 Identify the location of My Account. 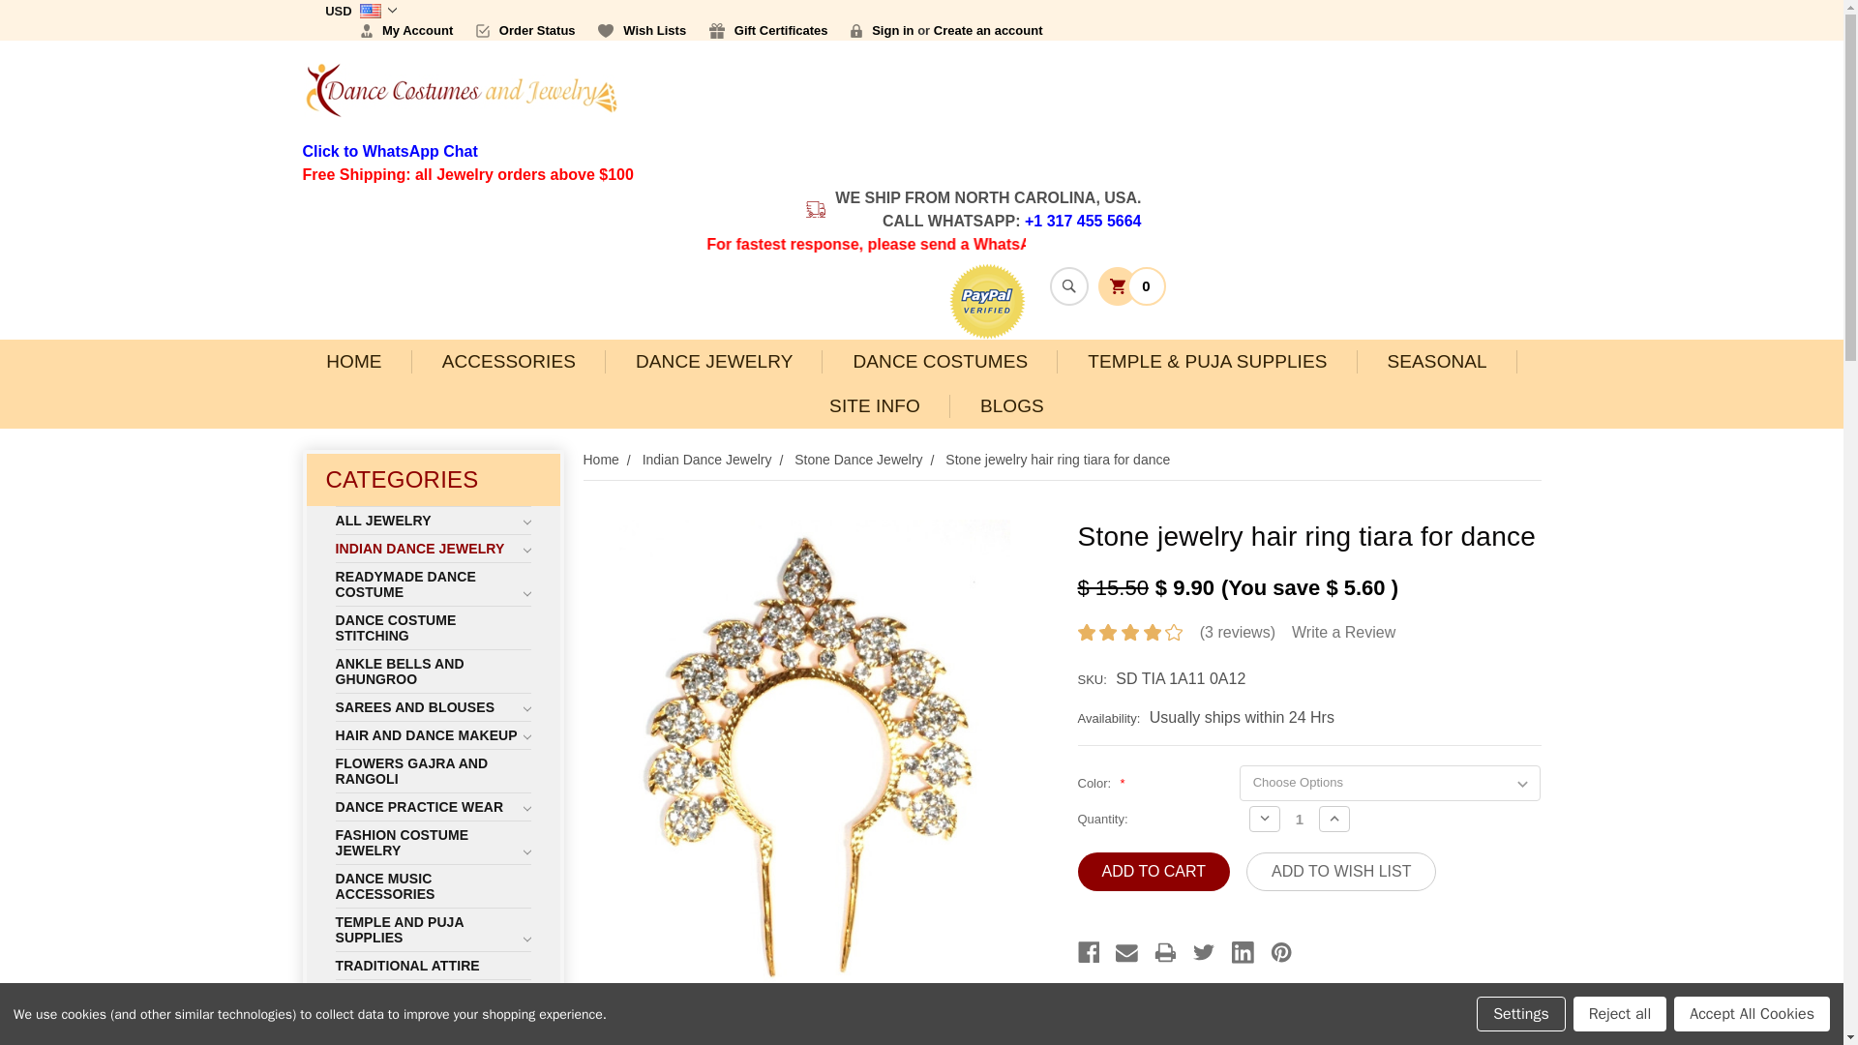
(406, 31).